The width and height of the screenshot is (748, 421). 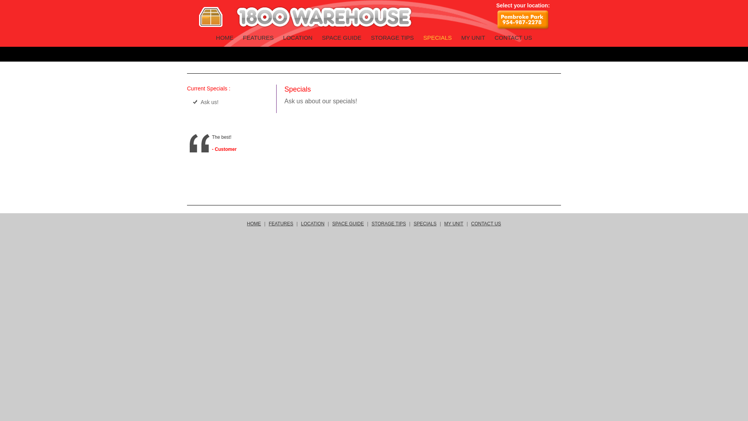 What do you see at coordinates (254, 224) in the screenshot?
I see `HOME` at bounding box center [254, 224].